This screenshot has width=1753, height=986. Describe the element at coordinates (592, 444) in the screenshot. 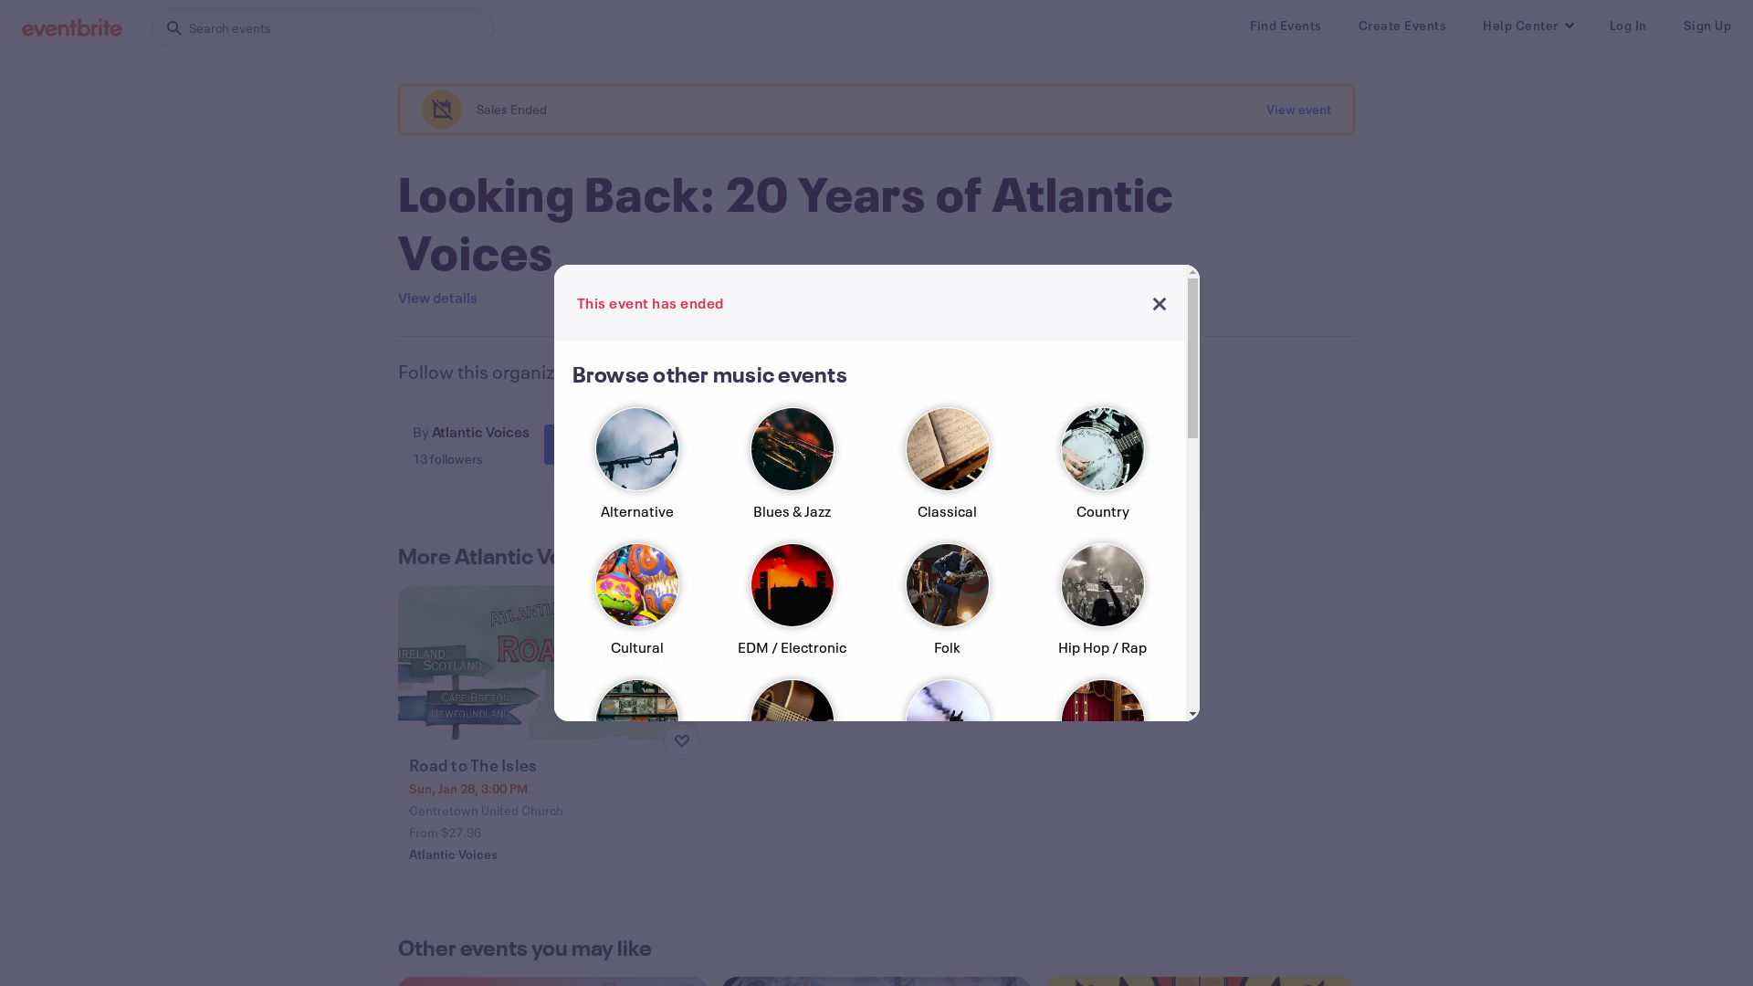

I see `Follow` at that location.